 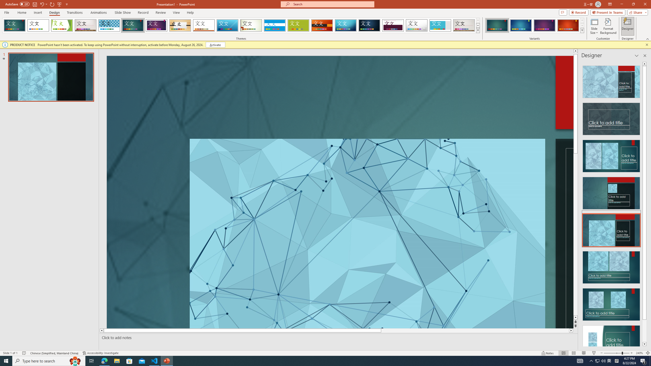 What do you see at coordinates (497, 25) in the screenshot?
I see `Ion Variant 1` at bounding box center [497, 25].